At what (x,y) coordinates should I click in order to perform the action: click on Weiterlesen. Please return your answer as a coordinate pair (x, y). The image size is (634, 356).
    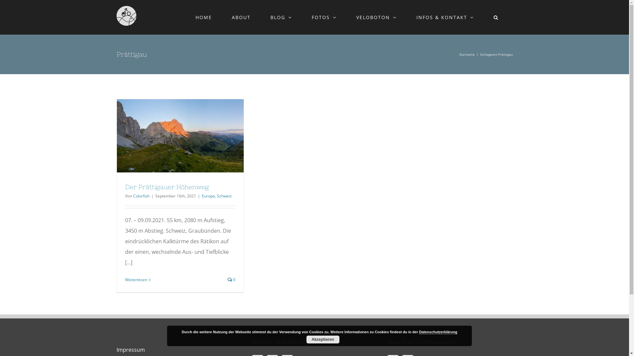
    Looking at the image, I should click on (136, 280).